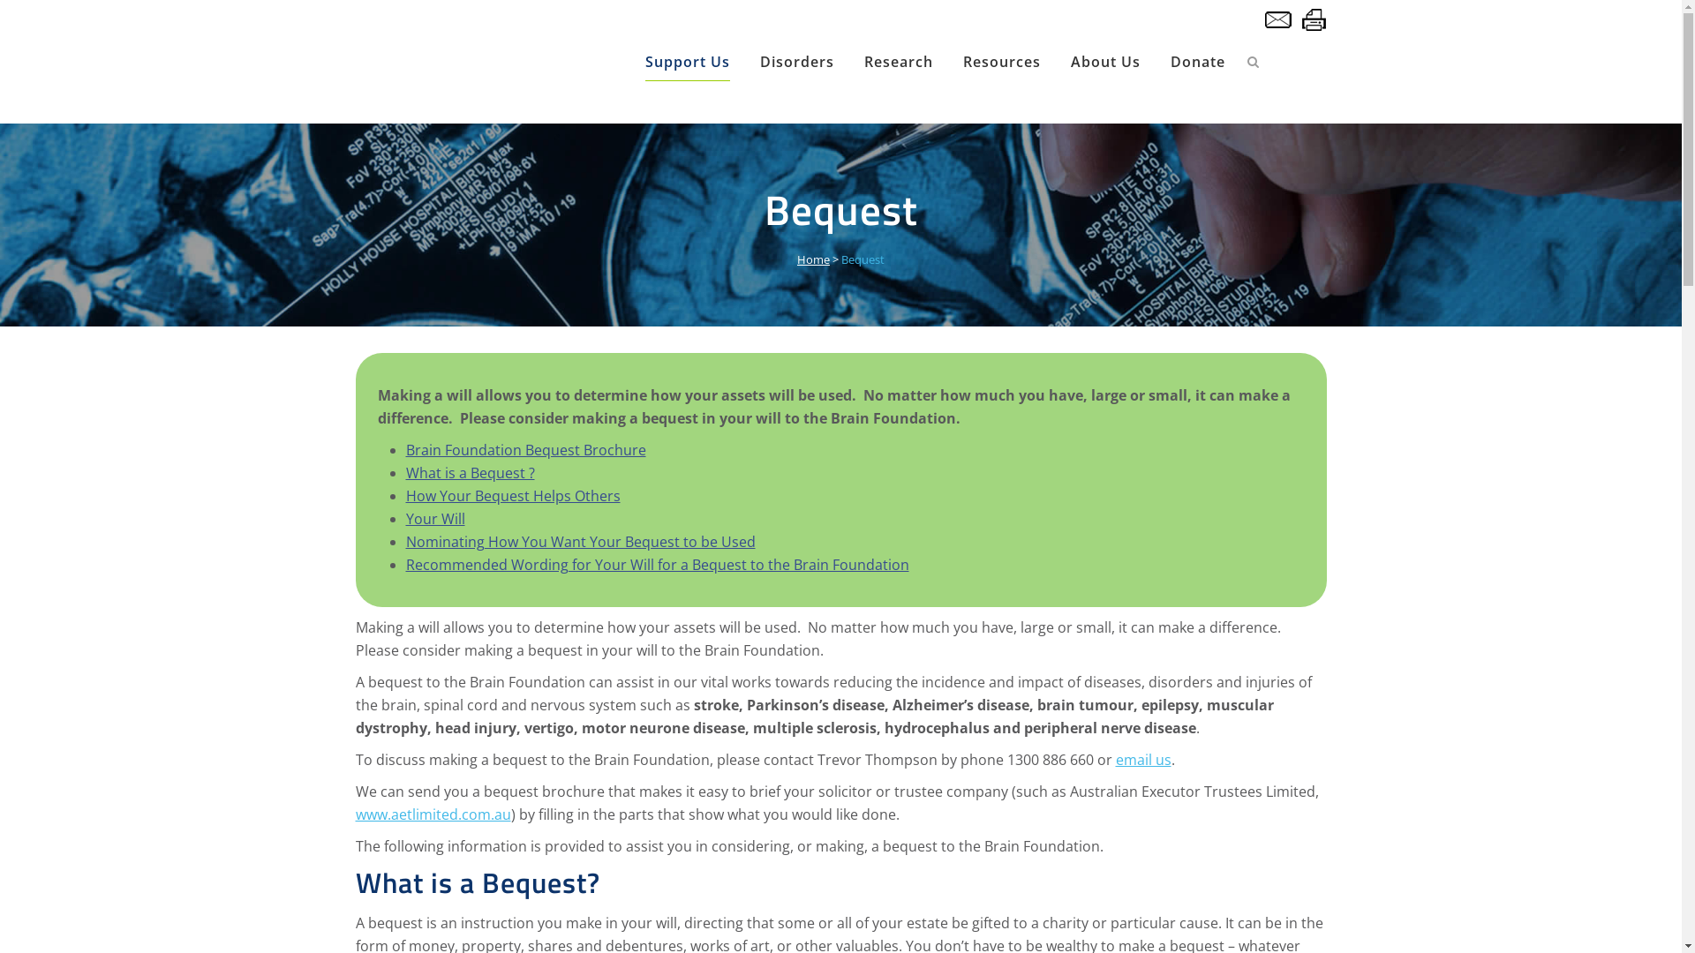 The height and width of the screenshot is (953, 1695). What do you see at coordinates (1197, 62) in the screenshot?
I see `Donate` at bounding box center [1197, 62].